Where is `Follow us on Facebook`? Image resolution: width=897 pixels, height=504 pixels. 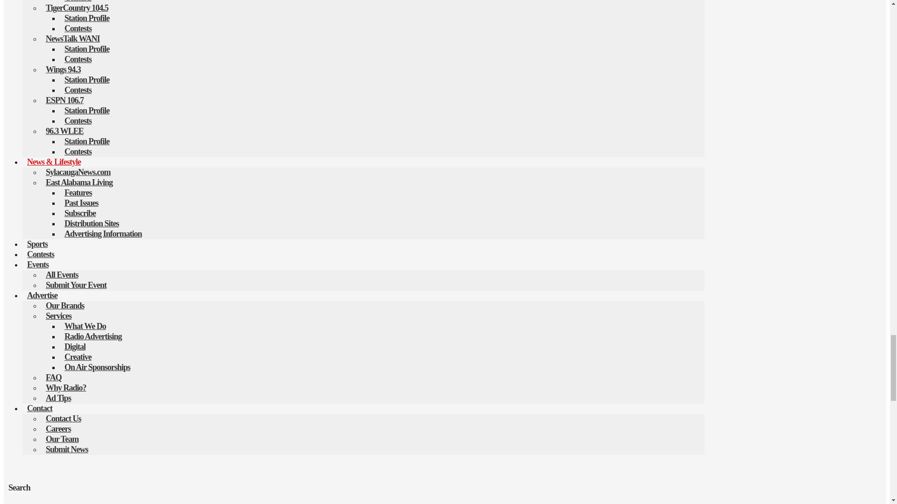 Follow us on Facebook is located at coordinates (8, 491).